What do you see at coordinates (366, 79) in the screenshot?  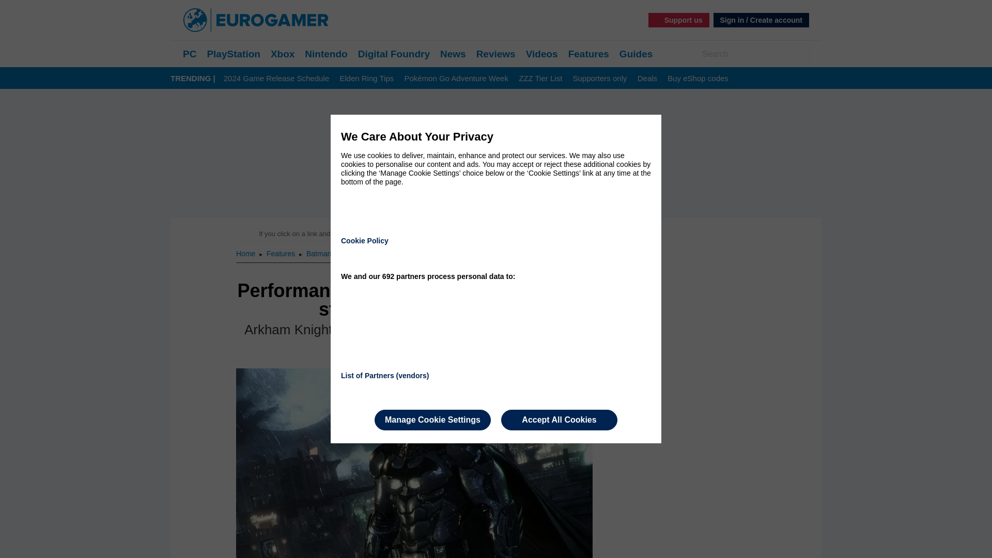 I see `Elden Ring Tips` at bounding box center [366, 79].